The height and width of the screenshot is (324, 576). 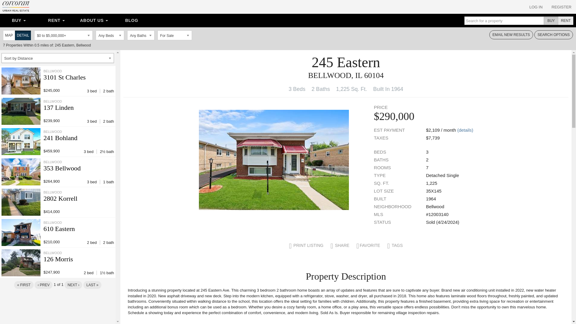 What do you see at coordinates (56, 20) in the screenshot?
I see `RENT` at bounding box center [56, 20].